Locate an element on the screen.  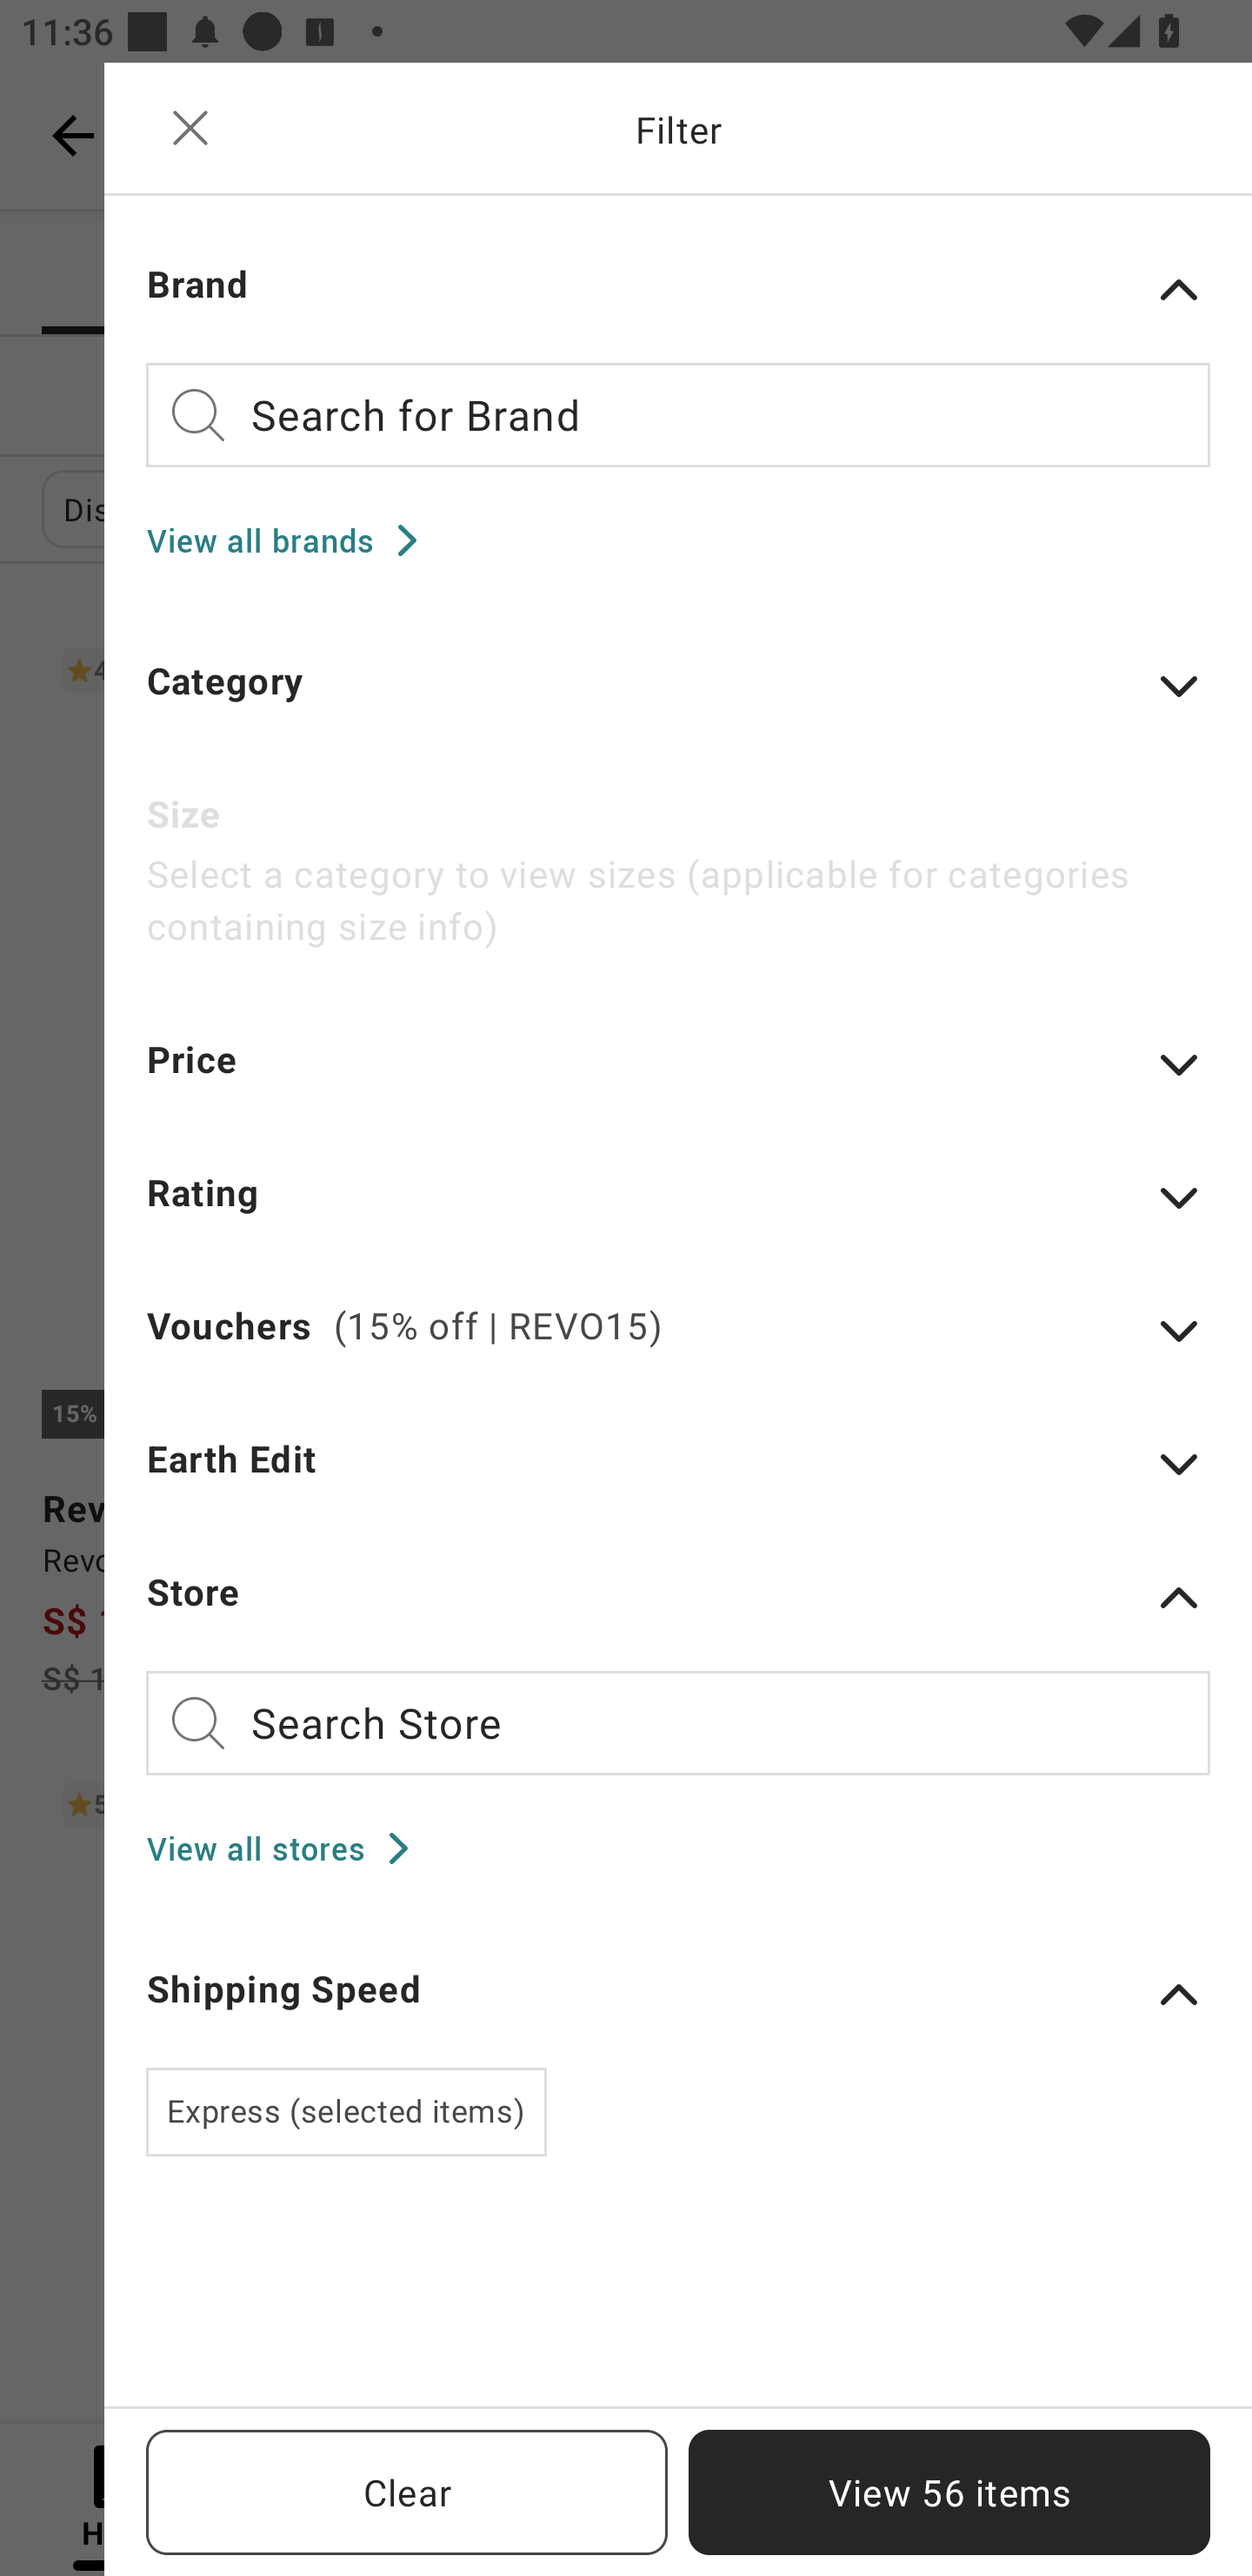
View 56 items is located at coordinates (949, 2492).